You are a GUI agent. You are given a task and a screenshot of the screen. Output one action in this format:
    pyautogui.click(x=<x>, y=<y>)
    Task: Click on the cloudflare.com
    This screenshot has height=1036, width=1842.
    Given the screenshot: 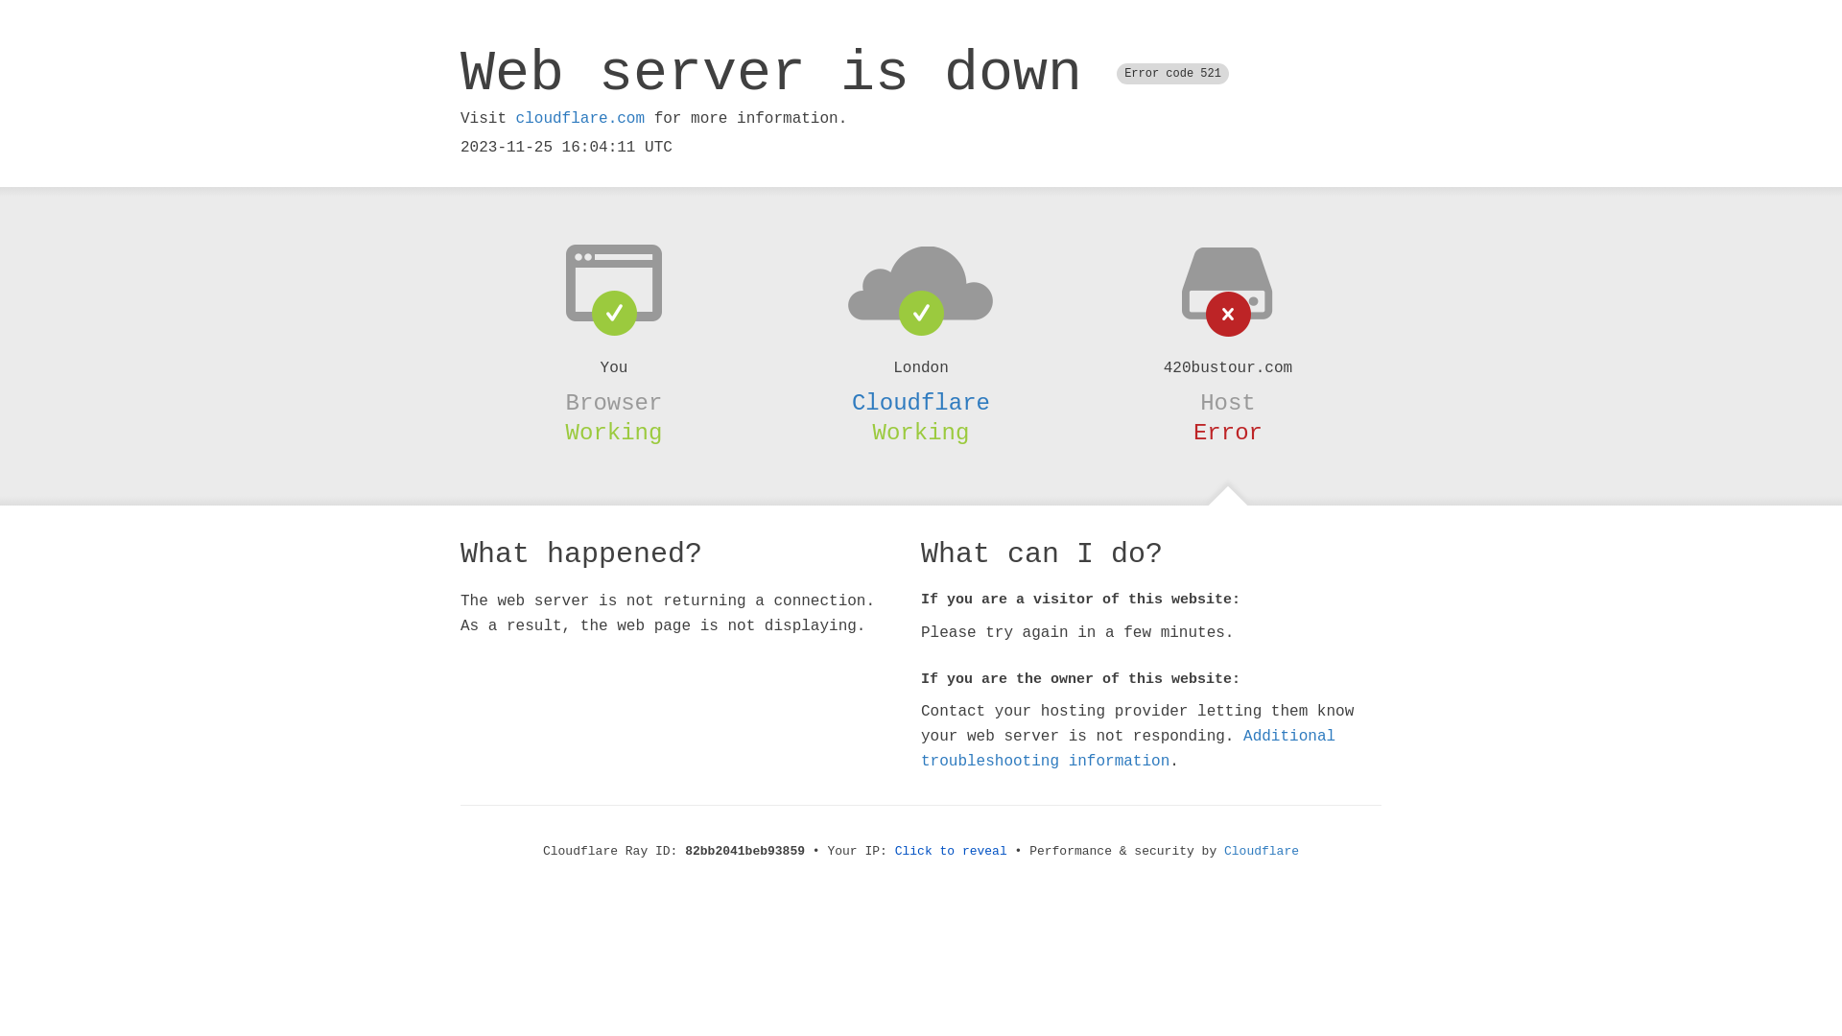 What is the action you would take?
    pyautogui.click(x=580, y=119)
    